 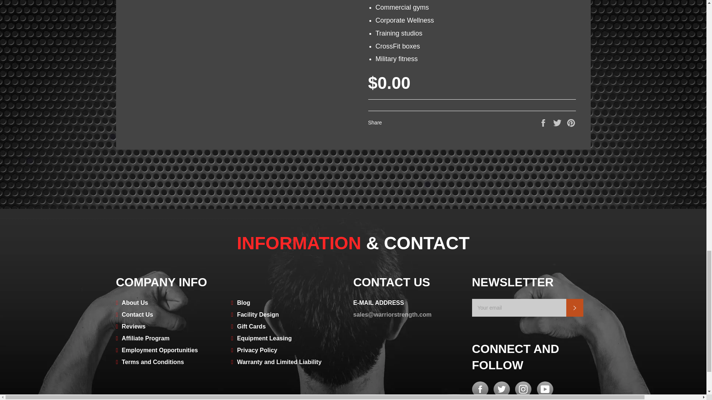 What do you see at coordinates (544, 122) in the screenshot?
I see `Share on Facebook` at bounding box center [544, 122].